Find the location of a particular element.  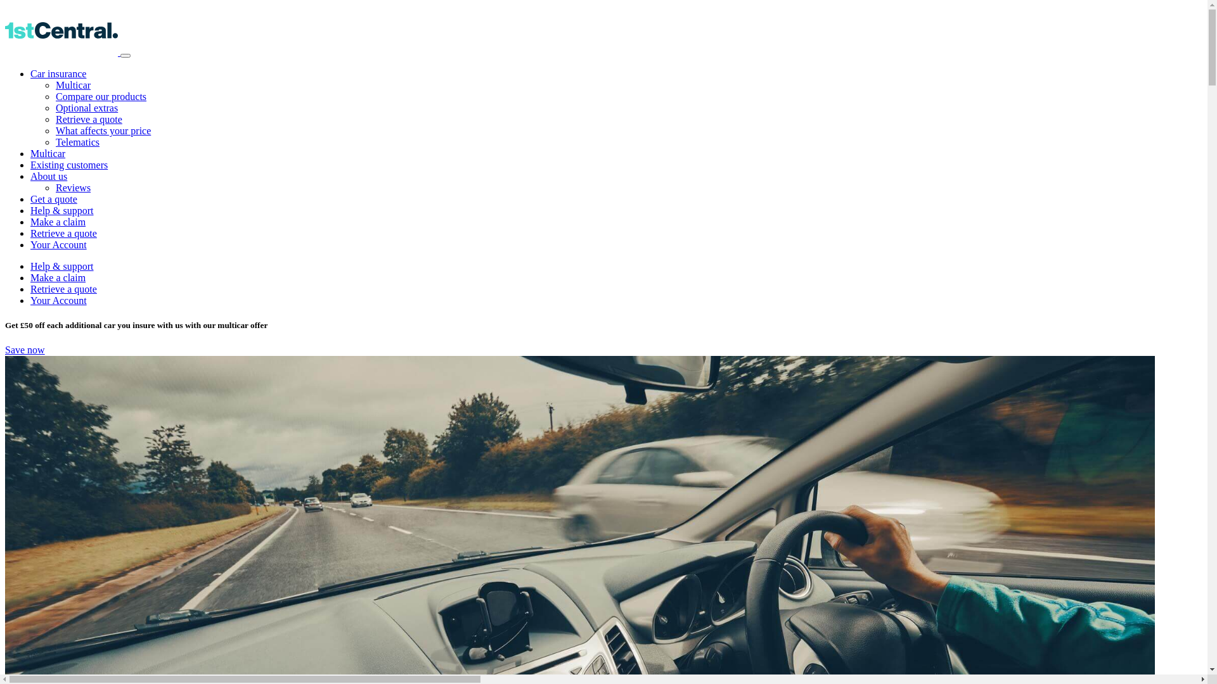

What affects your price is located at coordinates (103, 130).